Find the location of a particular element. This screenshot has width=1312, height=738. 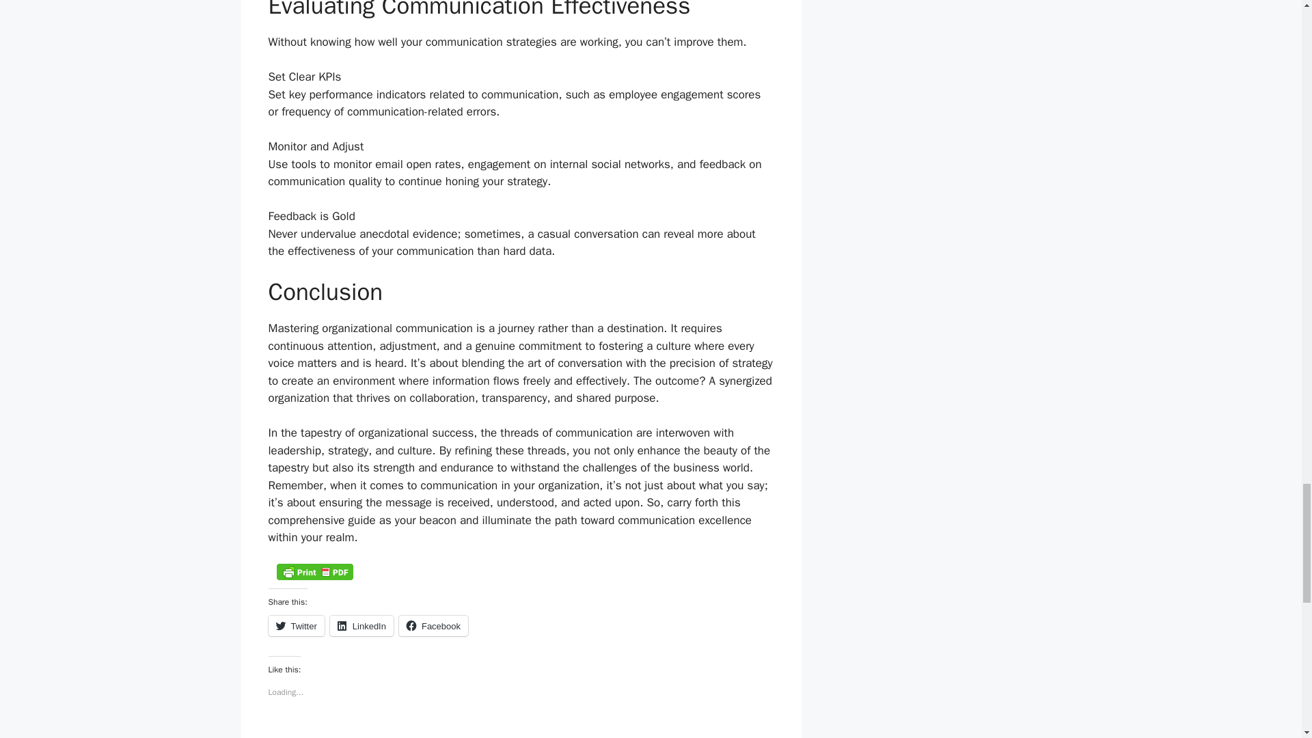

Facebook is located at coordinates (433, 625).